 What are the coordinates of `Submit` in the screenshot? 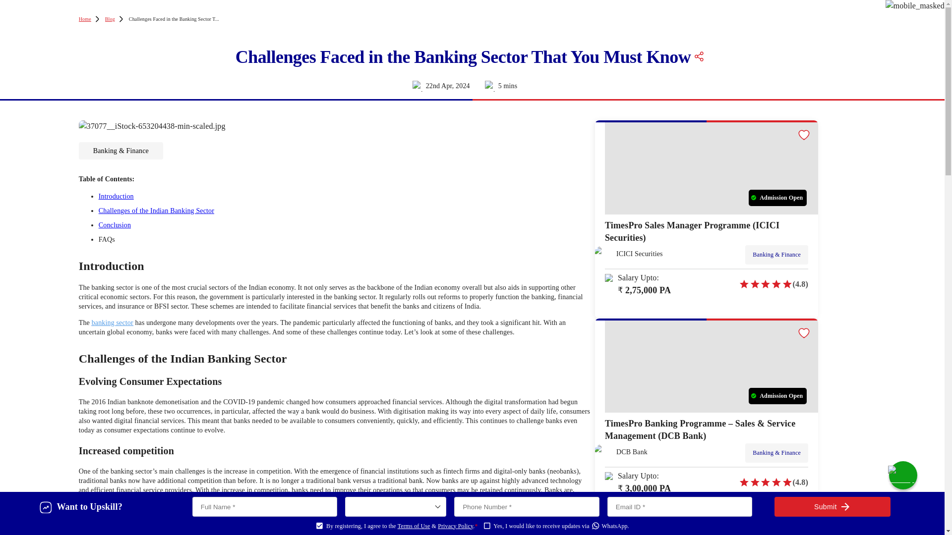 It's located at (832, 507).